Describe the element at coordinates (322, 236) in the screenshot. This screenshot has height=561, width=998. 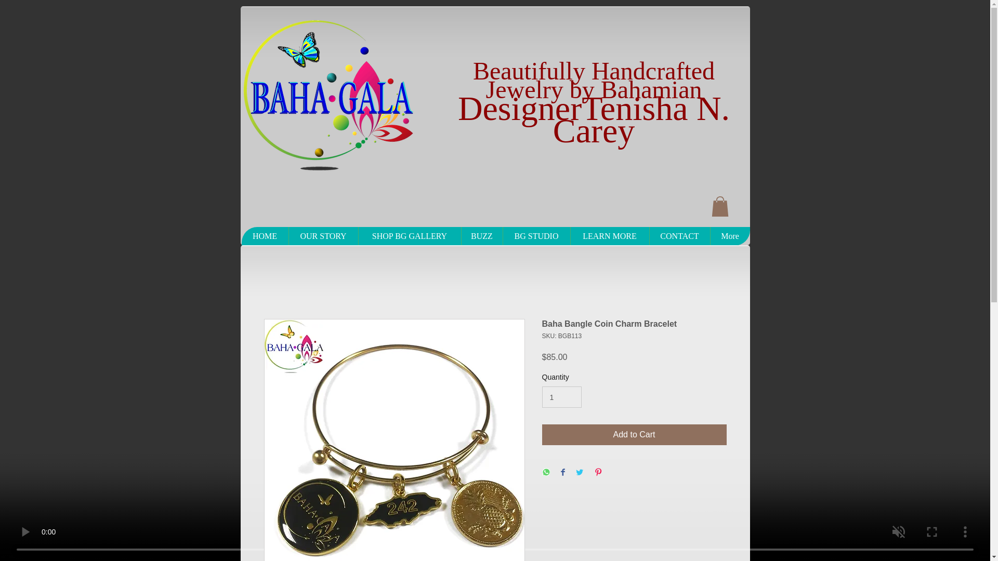
I see `OUR STORY` at that location.